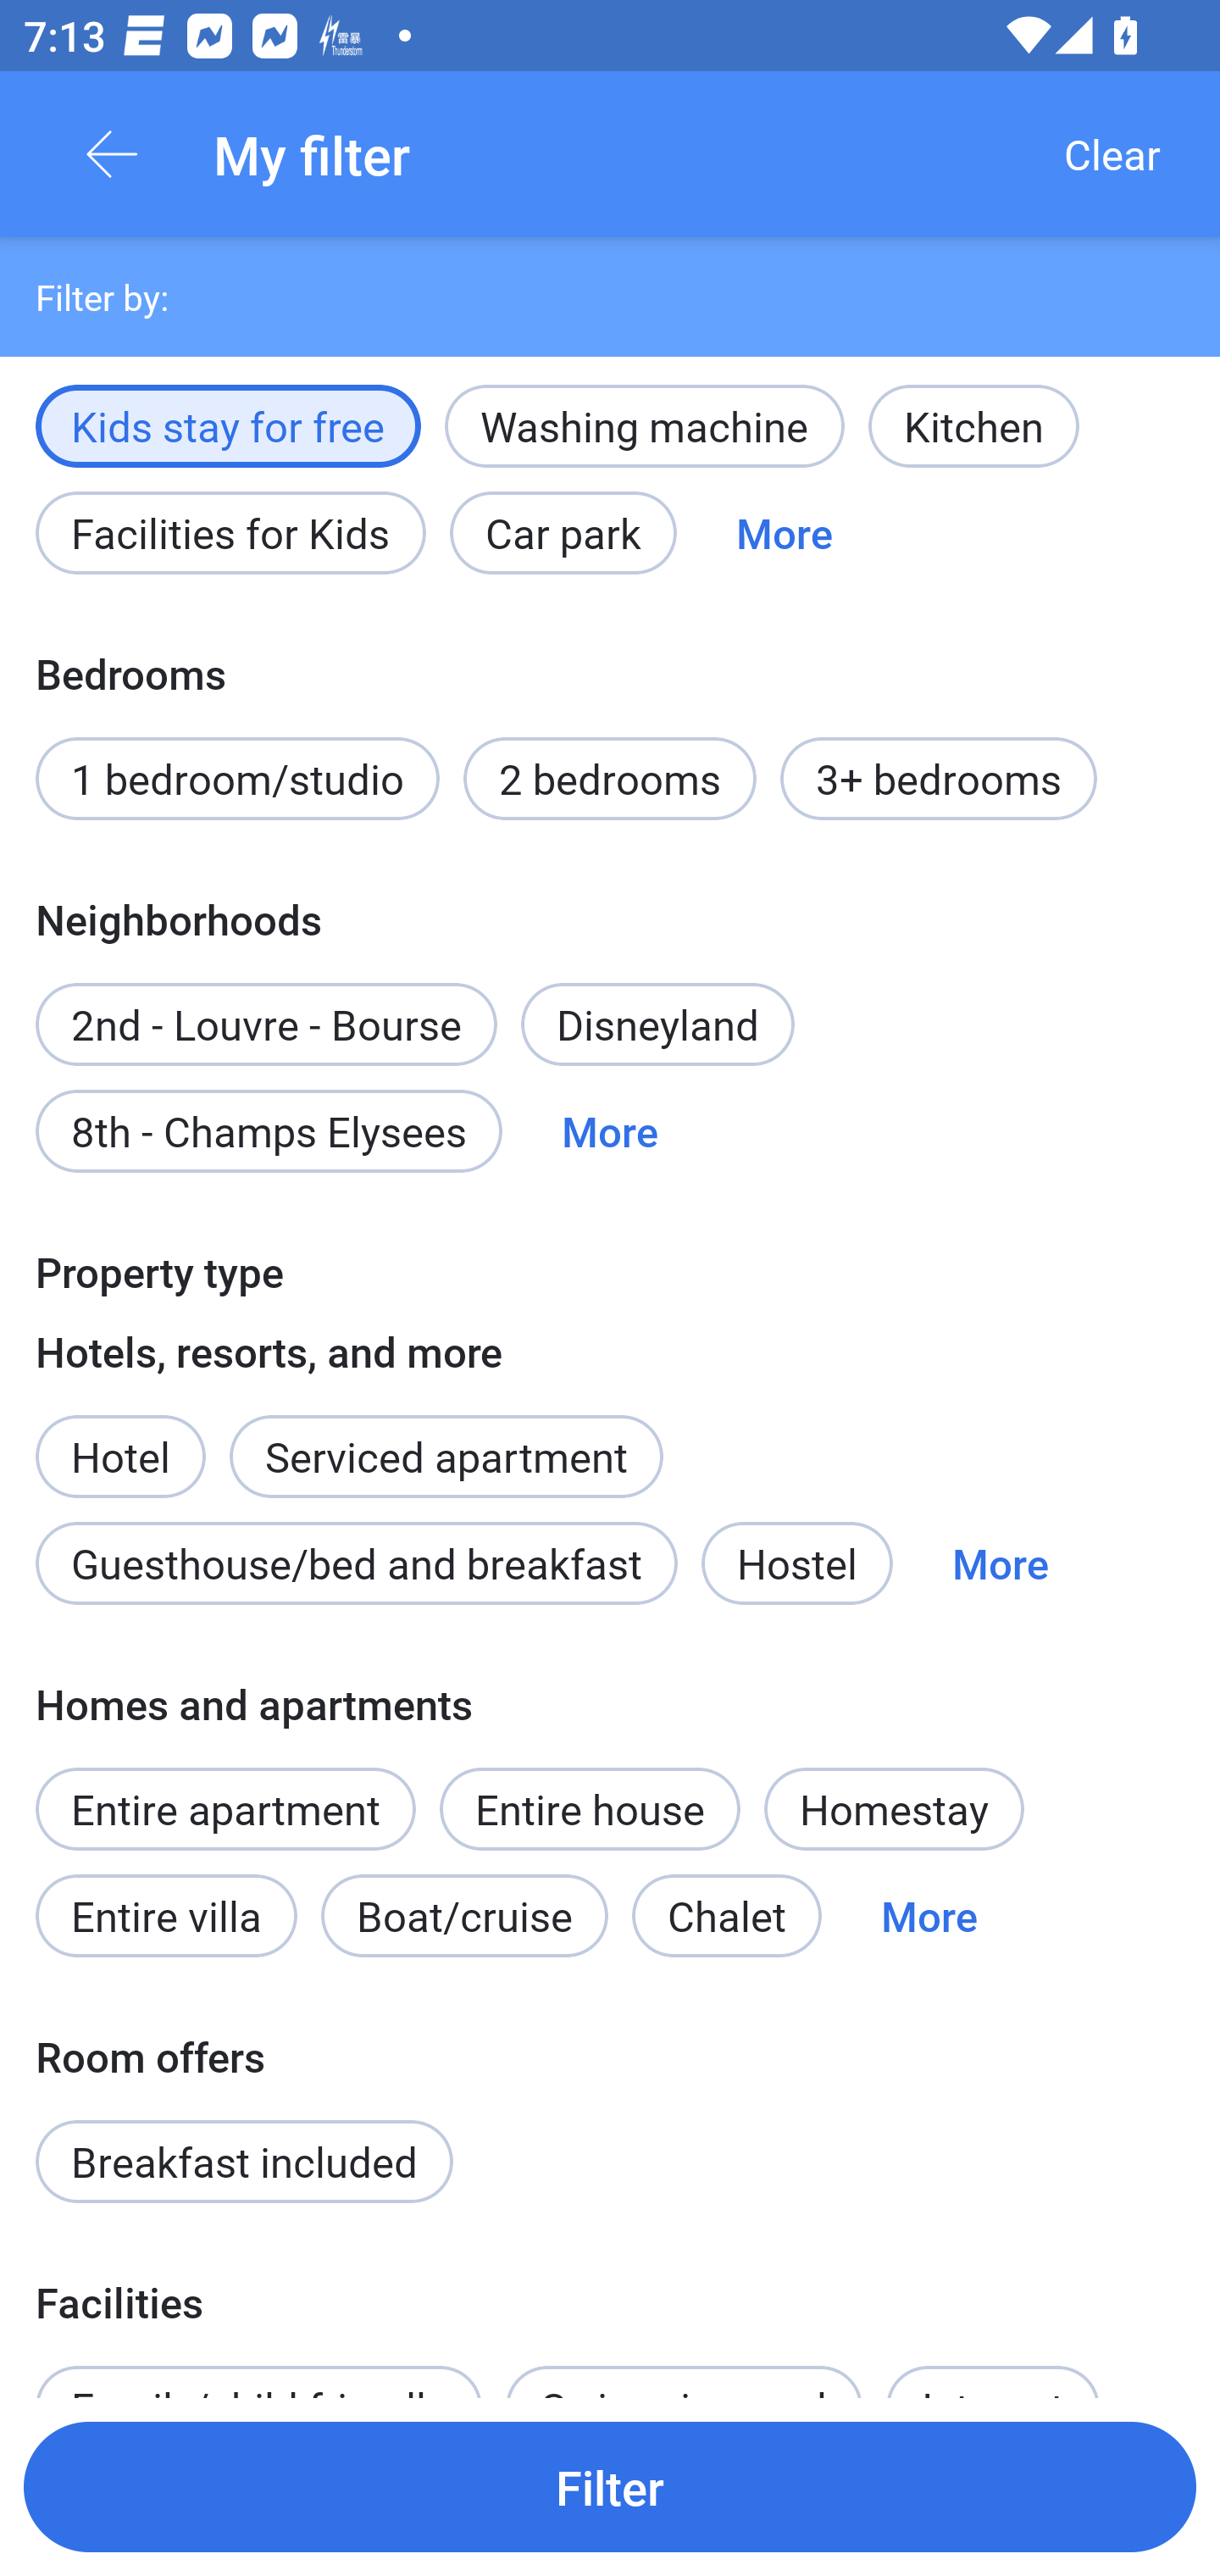 The height and width of the screenshot is (2576, 1220). Describe the element at coordinates (929, 1915) in the screenshot. I see `More` at that location.